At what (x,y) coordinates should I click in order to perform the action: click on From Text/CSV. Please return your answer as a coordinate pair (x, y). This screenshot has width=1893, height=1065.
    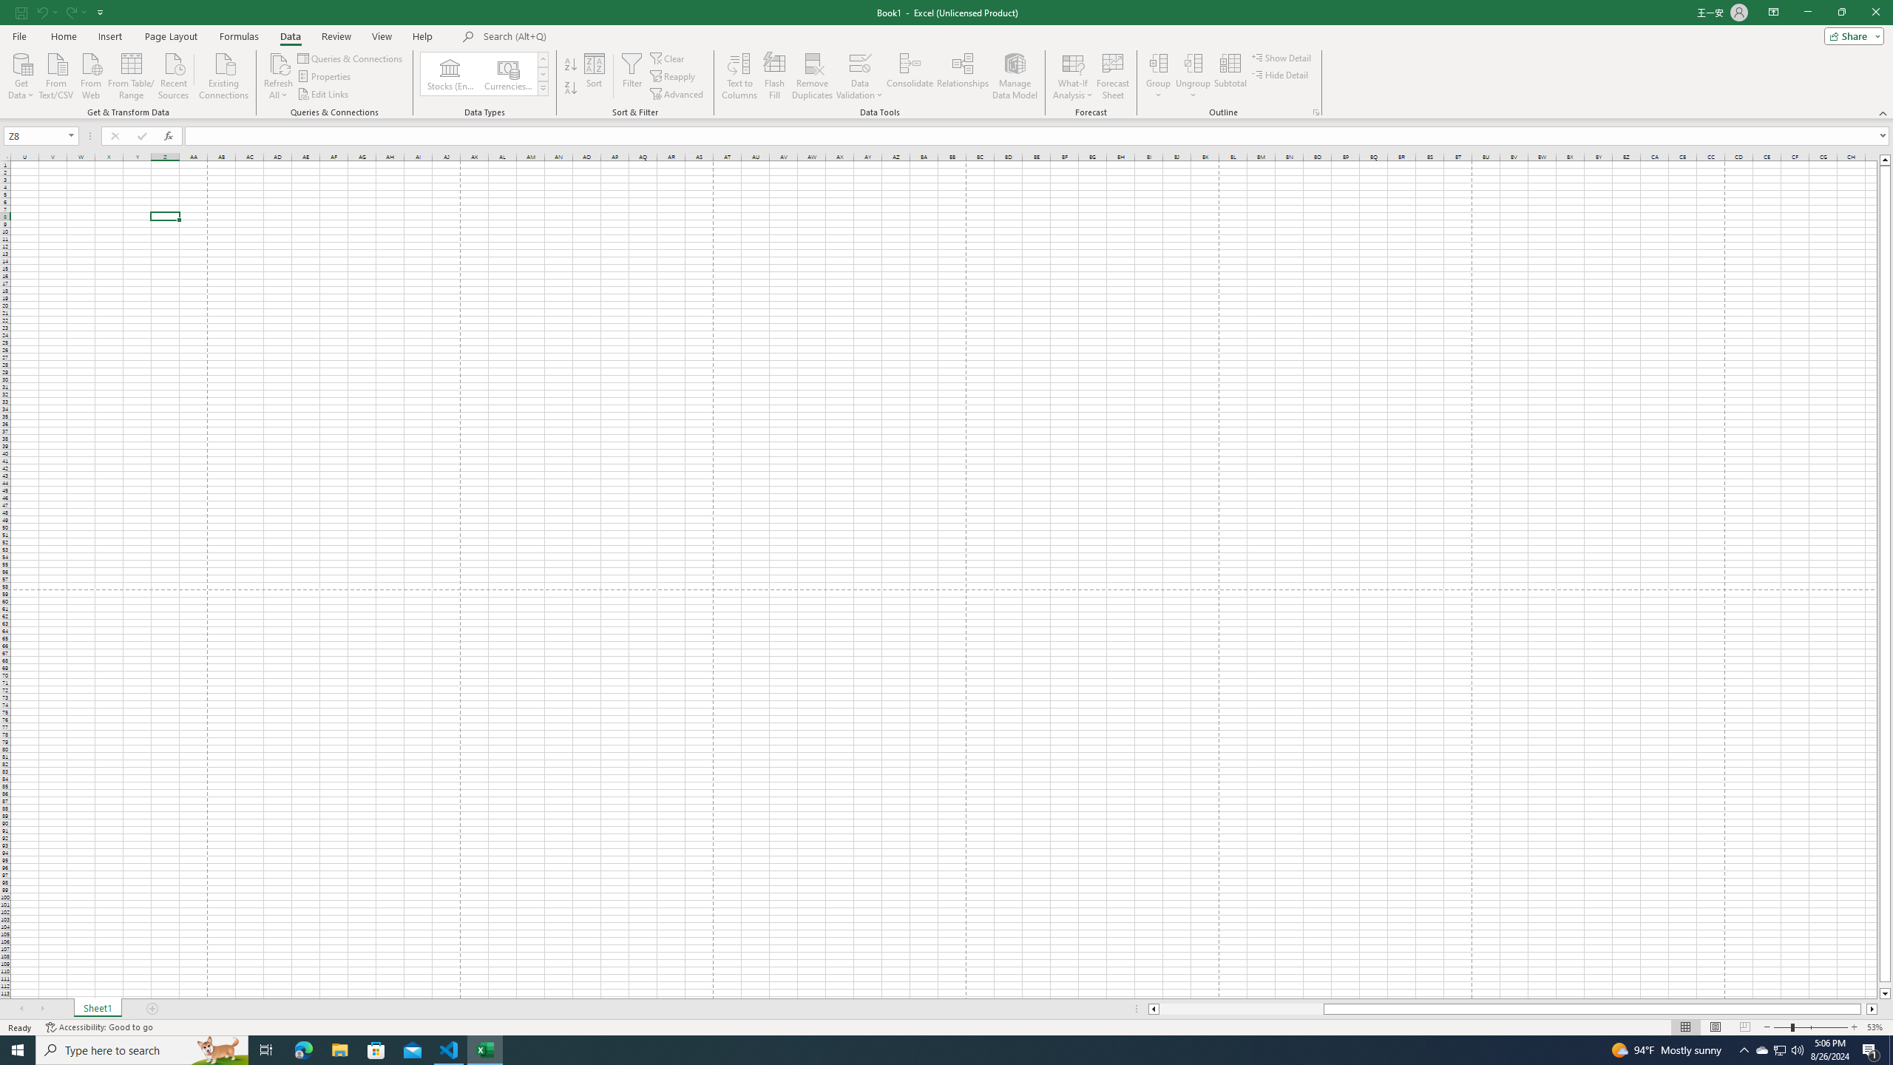
    Looking at the image, I should click on (56, 75).